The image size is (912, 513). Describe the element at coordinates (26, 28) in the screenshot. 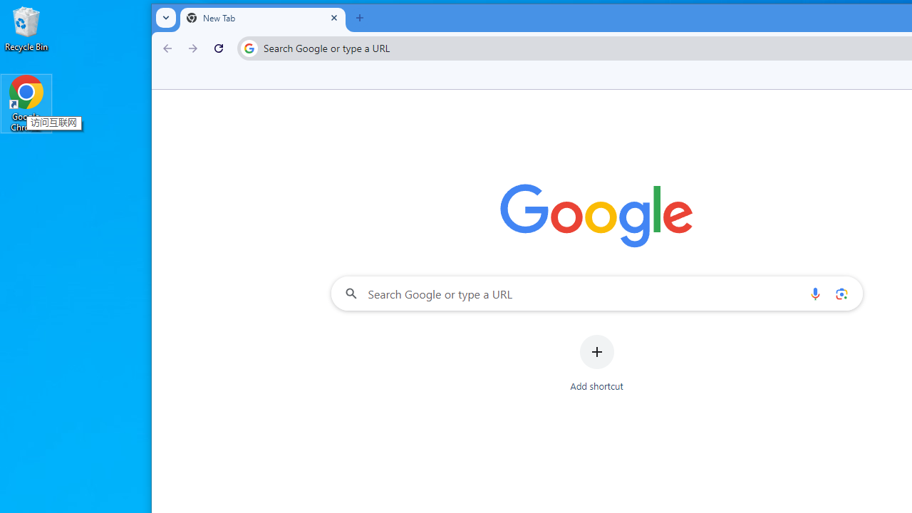

I see `Recycle Bin` at that location.